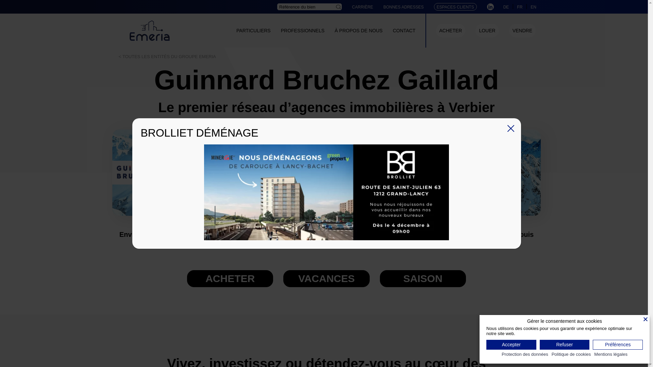  Describe the element at coordinates (533, 7) in the screenshot. I see `EN` at that location.